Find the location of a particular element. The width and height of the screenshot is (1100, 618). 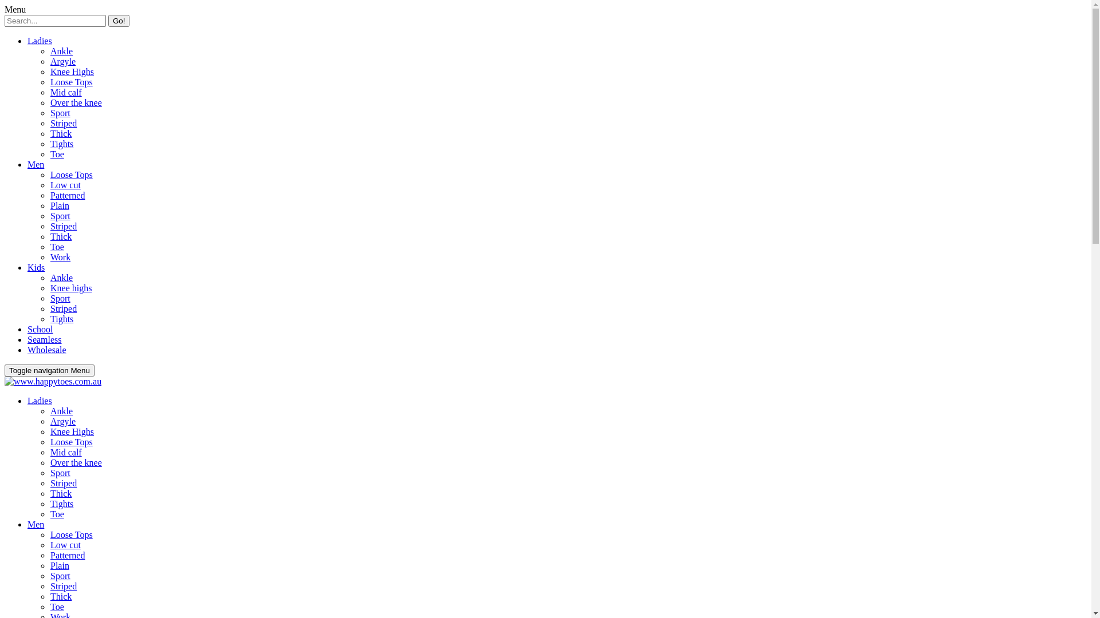

Over the knee is located at coordinates (76, 103).